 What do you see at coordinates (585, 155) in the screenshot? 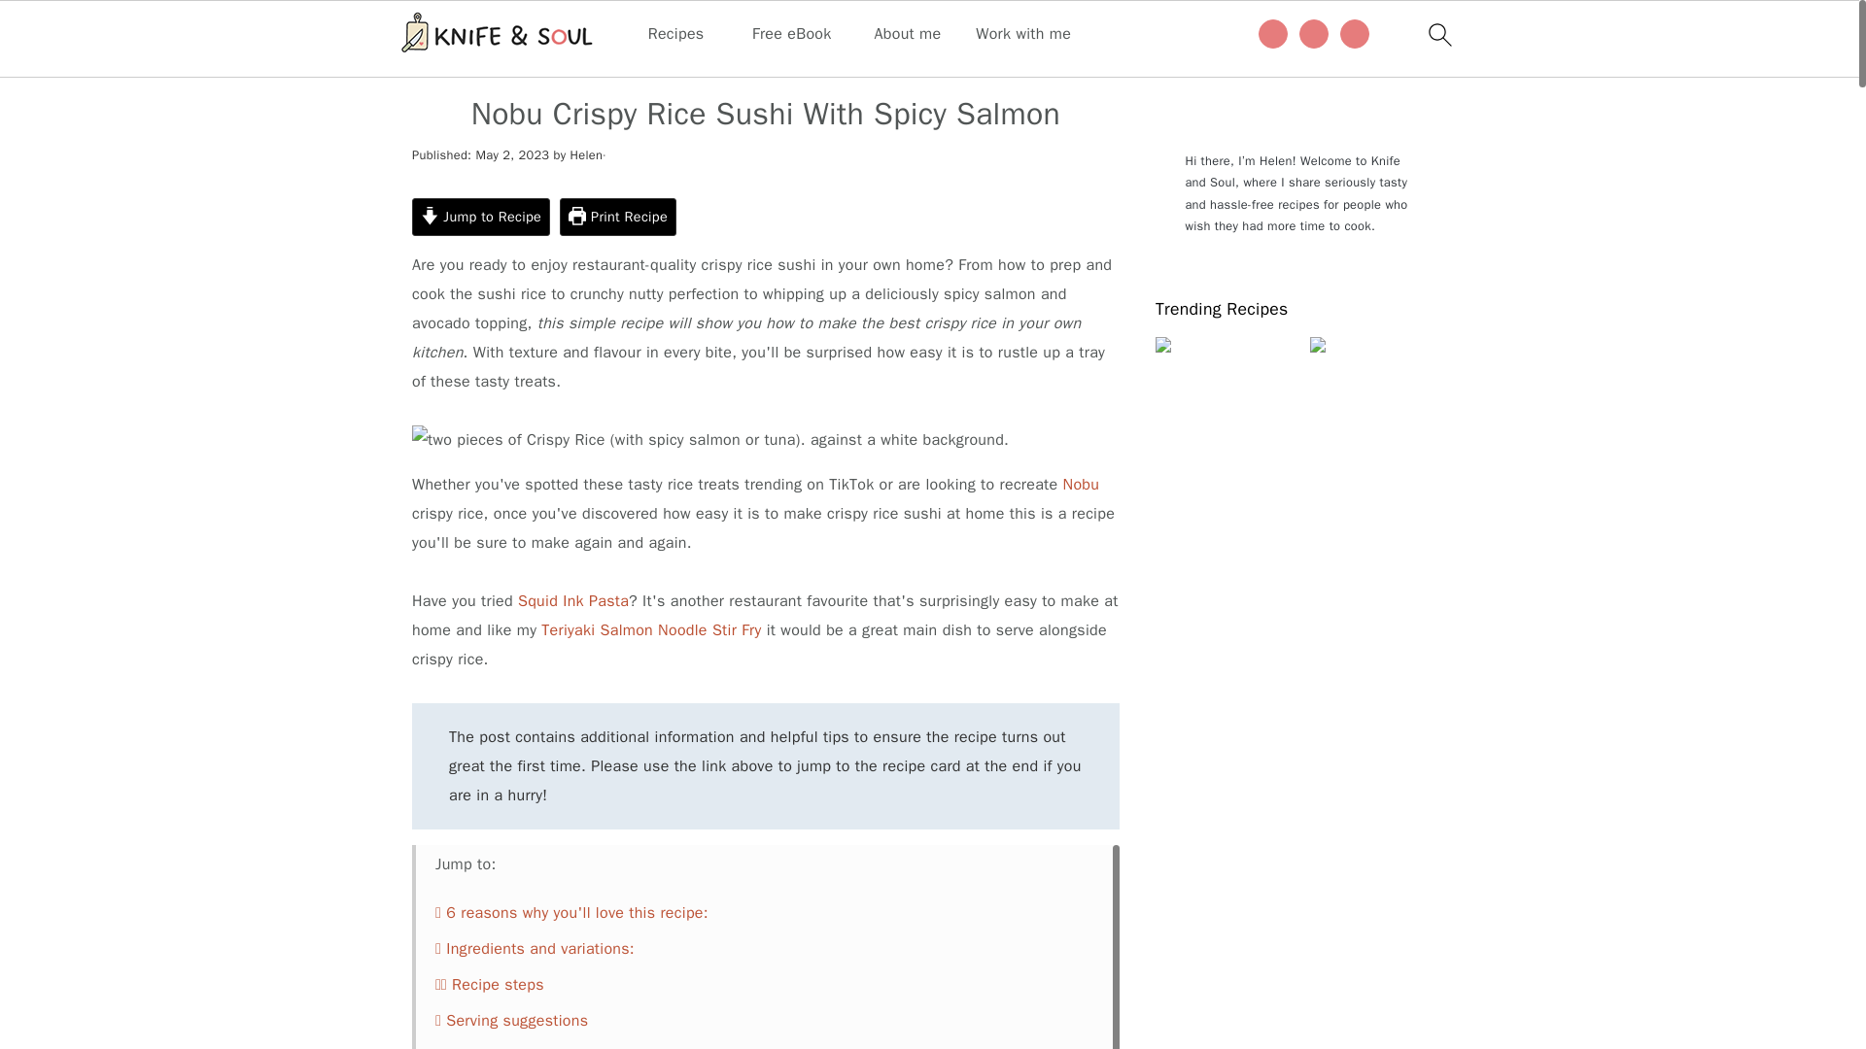
I see `Helen` at bounding box center [585, 155].